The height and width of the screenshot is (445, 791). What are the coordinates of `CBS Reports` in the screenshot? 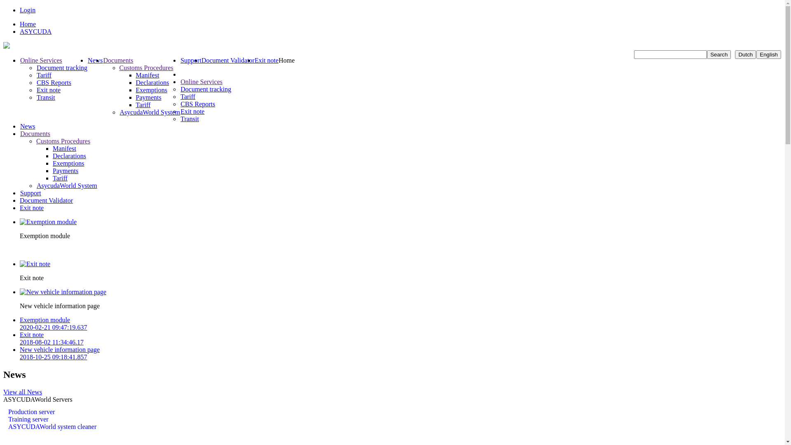 It's located at (198, 104).